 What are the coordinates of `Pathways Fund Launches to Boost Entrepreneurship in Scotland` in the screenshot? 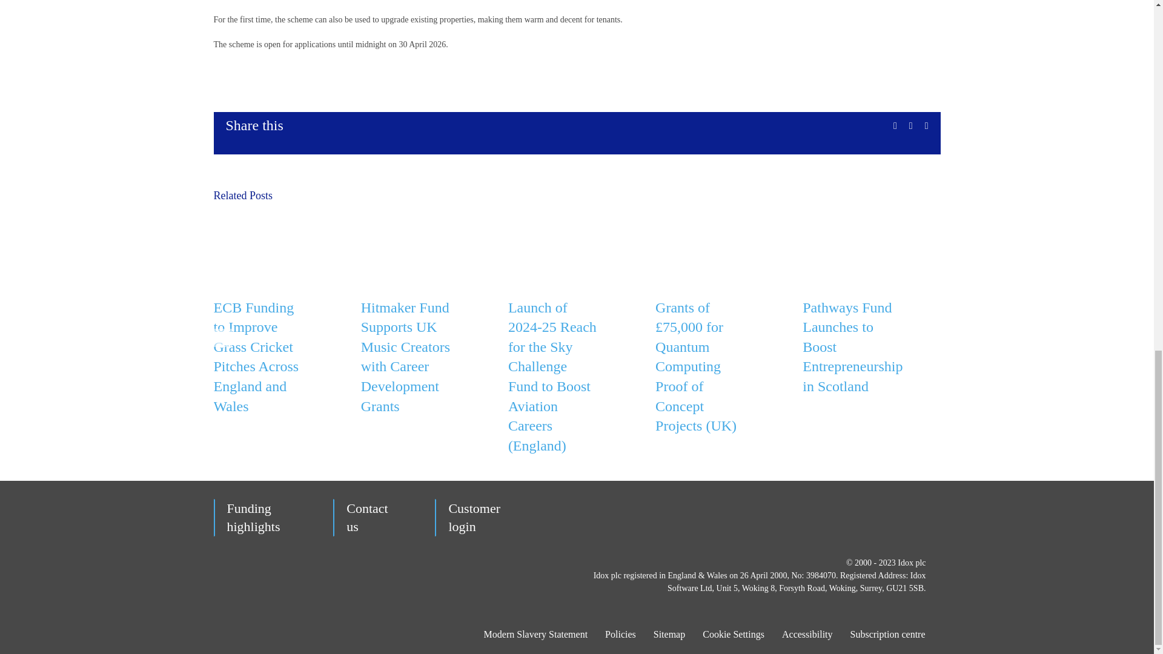 It's located at (852, 347).